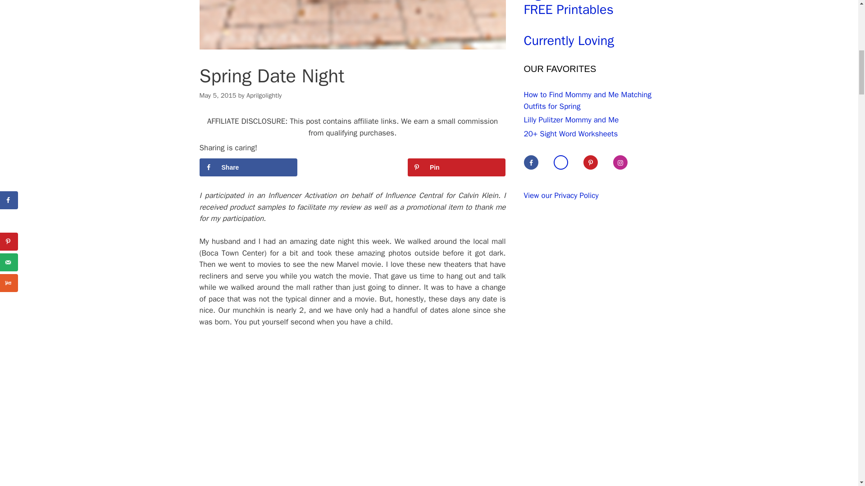 Image resolution: width=865 pixels, height=486 pixels. Describe the element at coordinates (537, 162) in the screenshot. I see `Follow on Facebook` at that location.